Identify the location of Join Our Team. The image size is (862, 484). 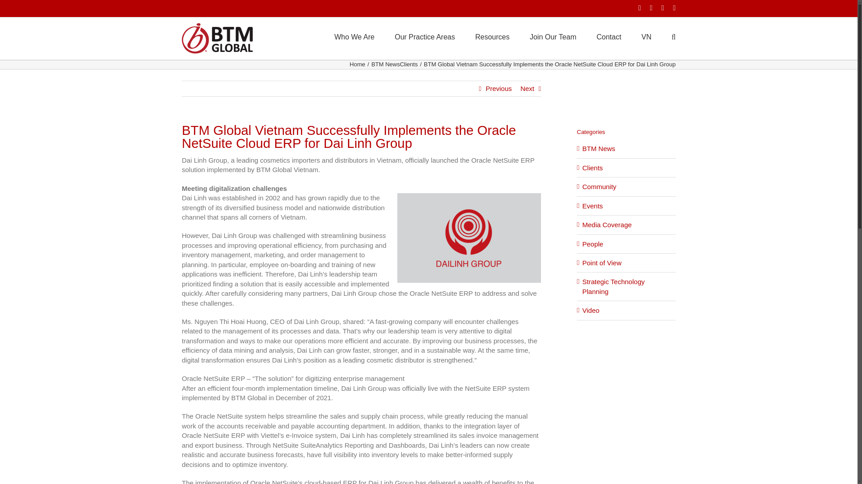
(553, 36).